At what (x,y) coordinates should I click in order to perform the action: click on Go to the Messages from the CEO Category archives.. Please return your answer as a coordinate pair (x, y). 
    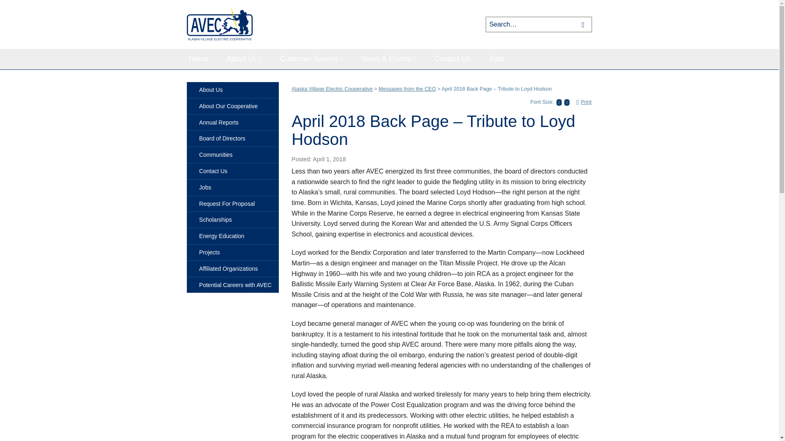
    Looking at the image, I should click on (407, 88).